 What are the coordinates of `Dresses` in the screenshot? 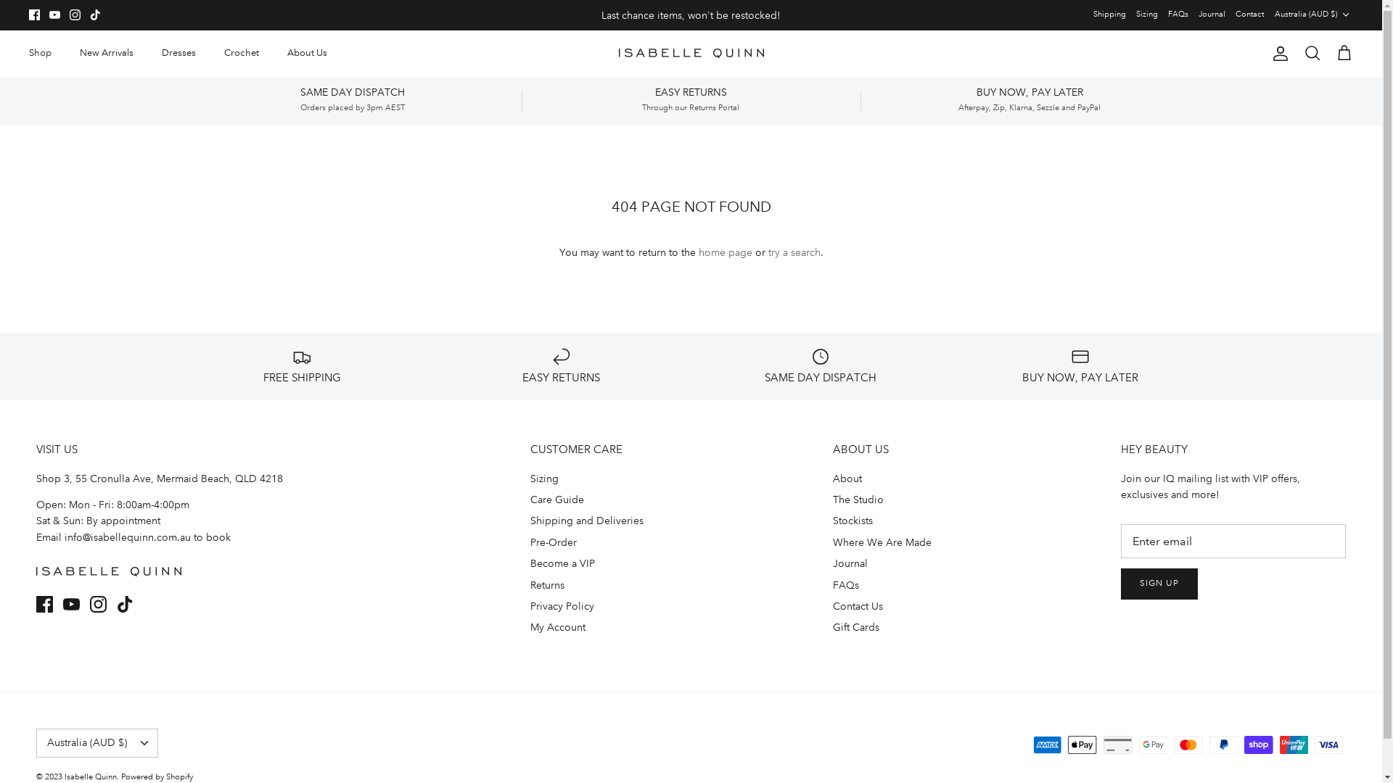 It's located at (178, 54).